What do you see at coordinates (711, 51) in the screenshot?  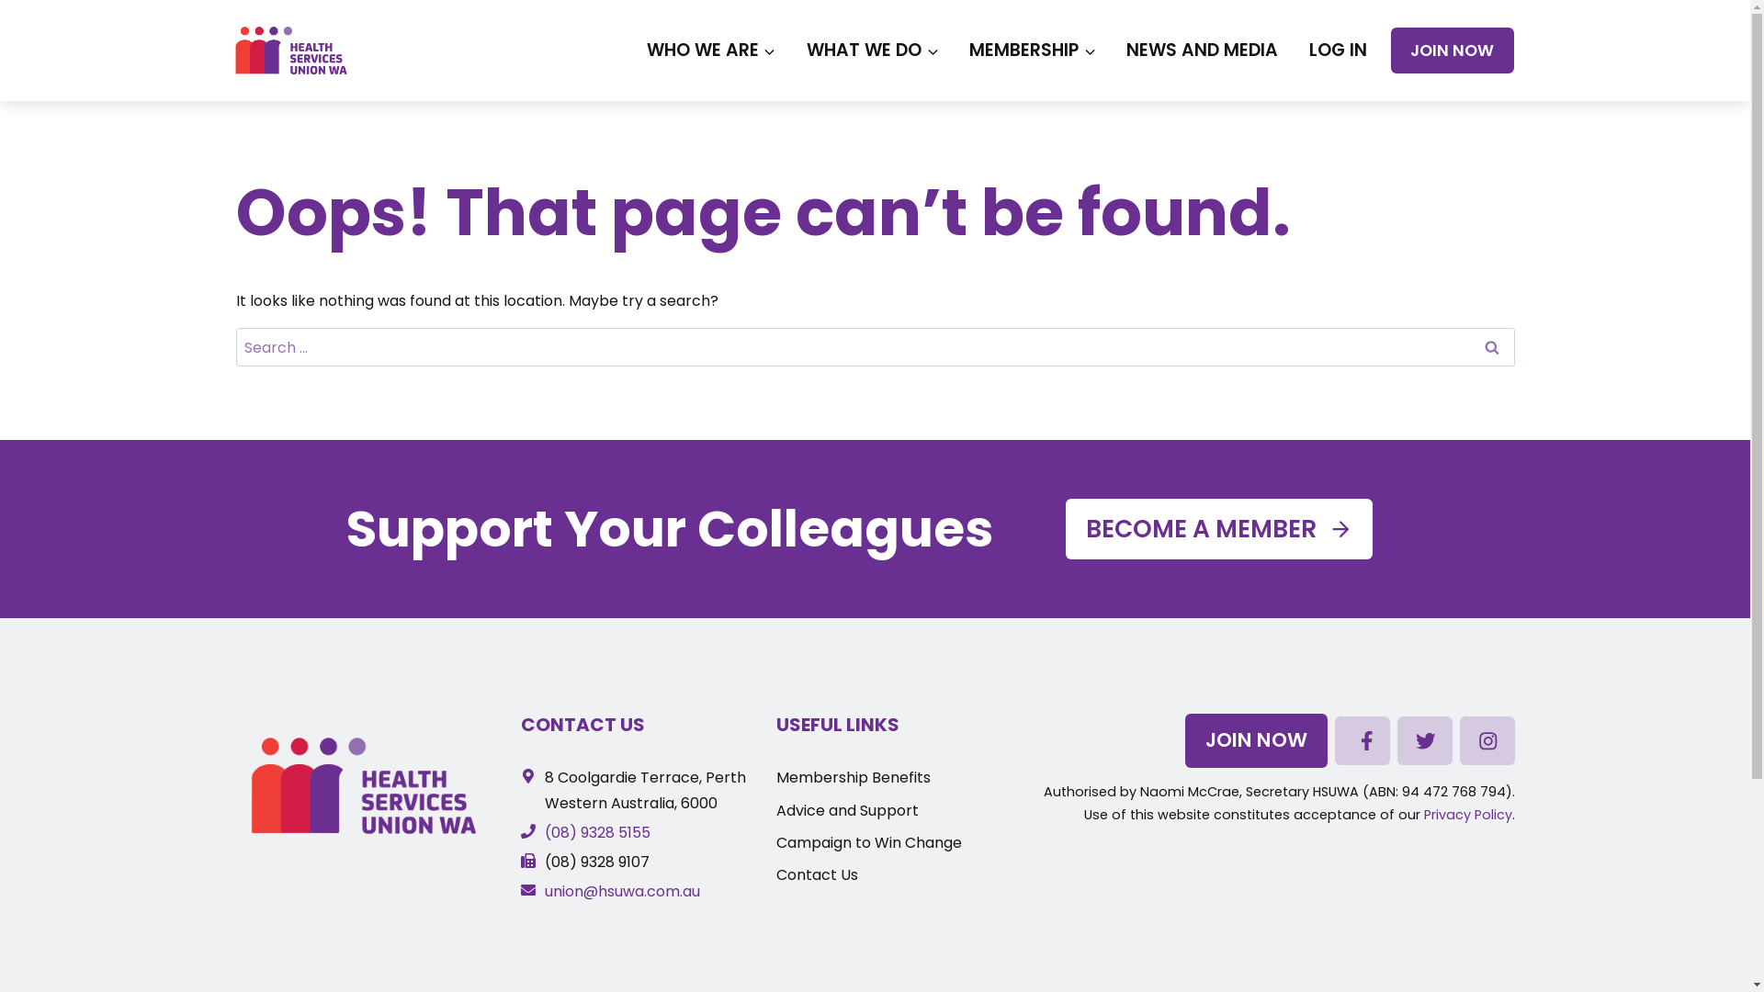 I see `WHO WE ARE` at bounding box center [711, 51].